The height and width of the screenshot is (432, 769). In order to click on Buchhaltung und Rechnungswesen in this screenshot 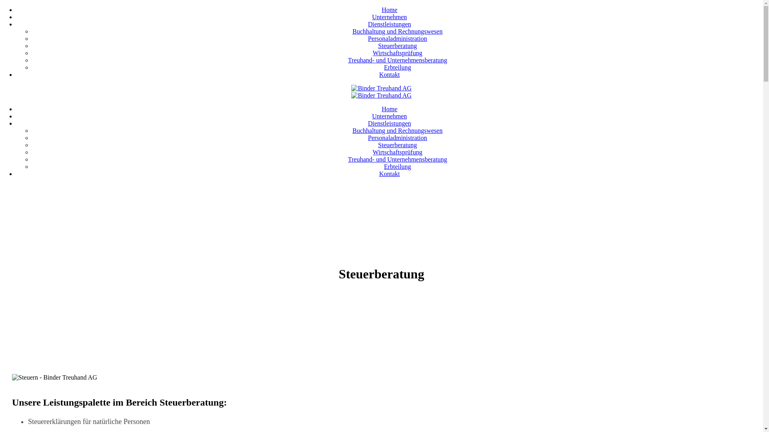, I will do `click(397, 31)`.